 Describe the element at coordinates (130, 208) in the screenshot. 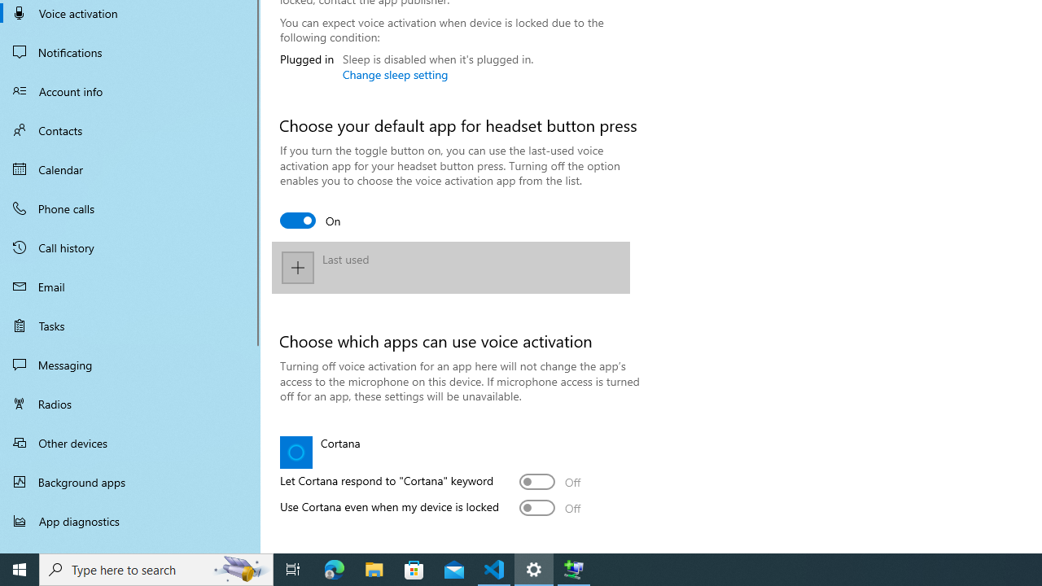

I see `Phone calls` at that location.